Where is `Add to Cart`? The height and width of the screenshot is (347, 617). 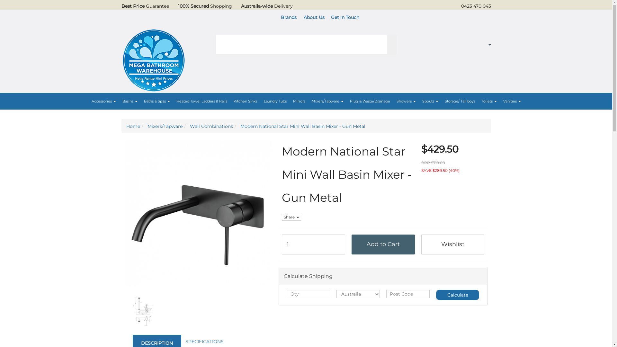 Add to Cart is located at coordinates (383, 245).